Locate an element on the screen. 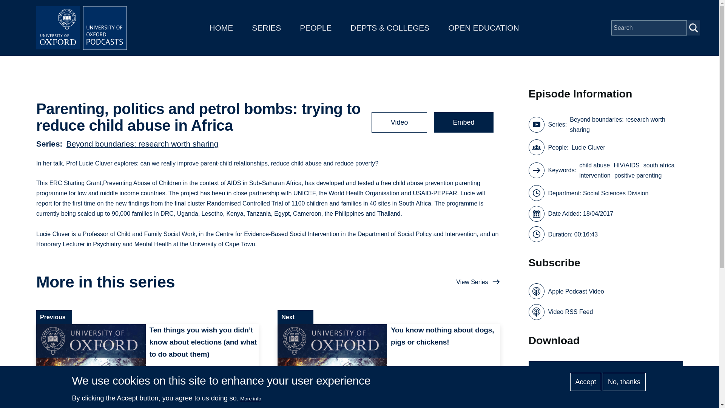  Apple Podcast Video is located at coordinates (566, 291).